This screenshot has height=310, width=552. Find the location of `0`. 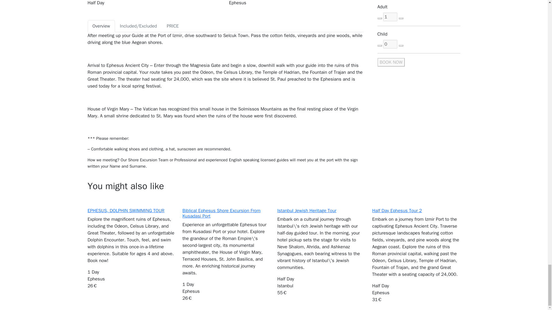

0 is located at coordinates (390, 44).